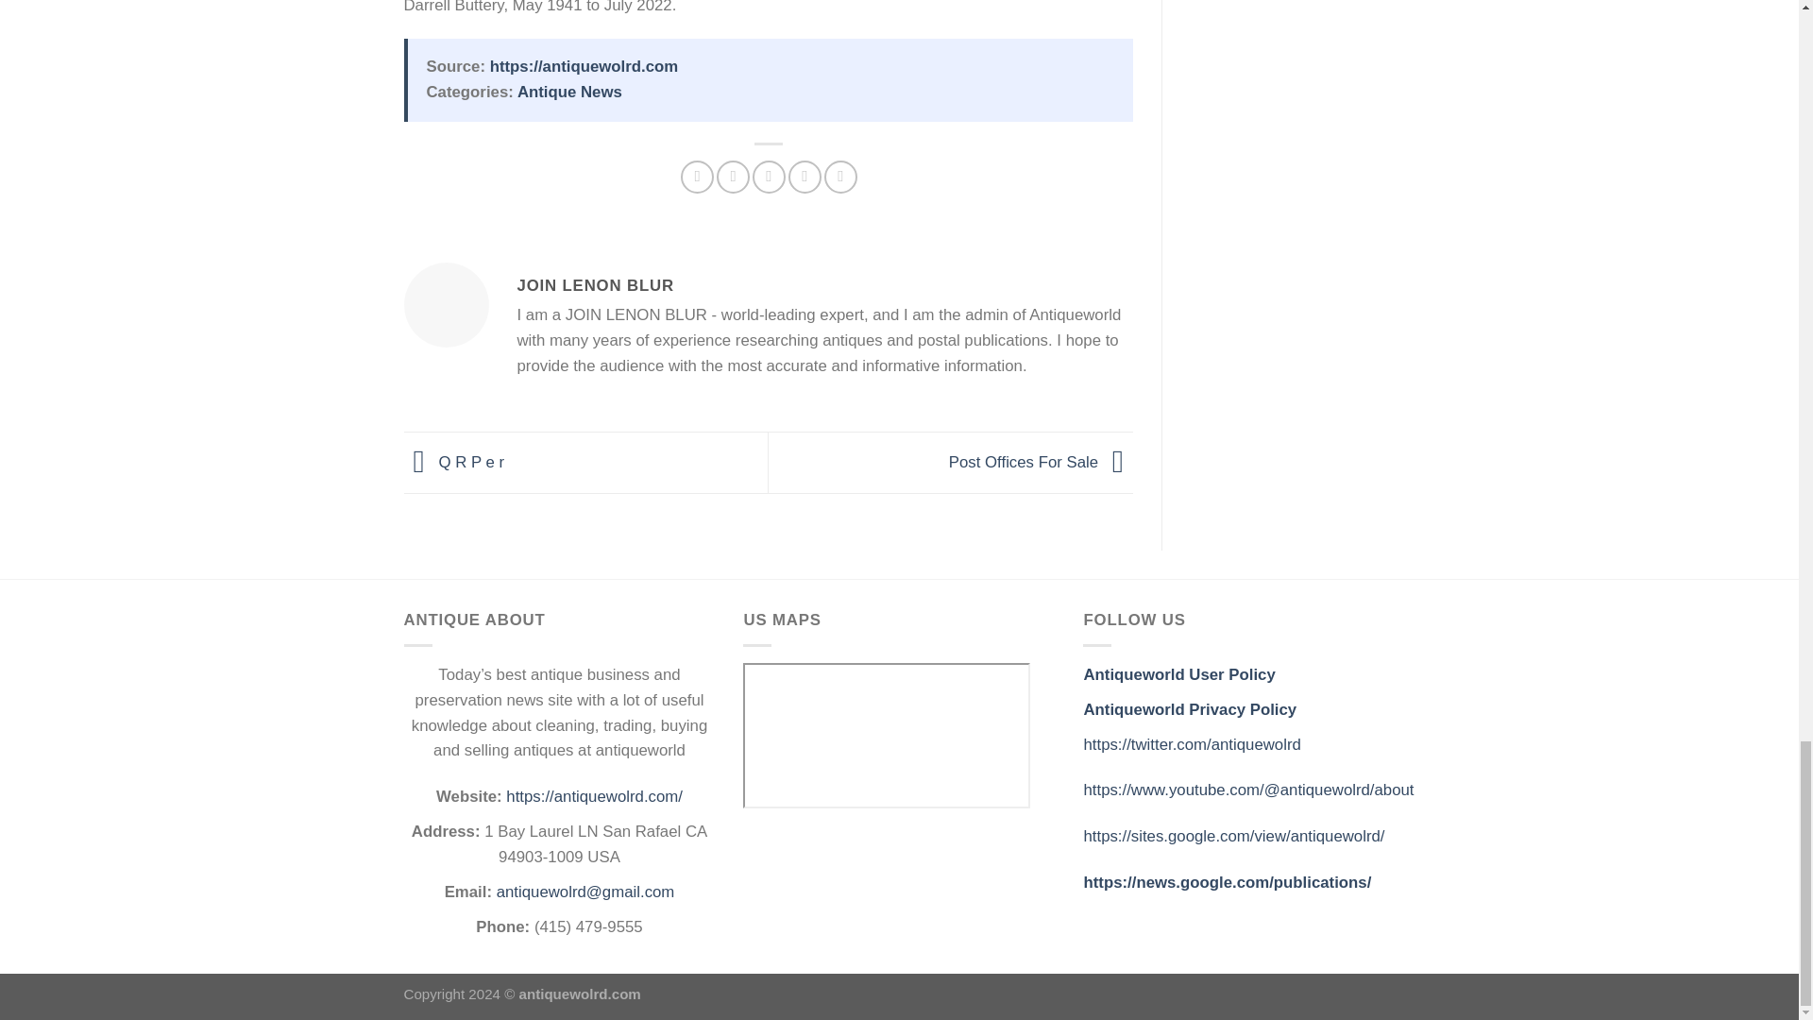  Describe the element at coordinates (805, 177) in the screenshot. I see `Pin on Pinterest` at that location.